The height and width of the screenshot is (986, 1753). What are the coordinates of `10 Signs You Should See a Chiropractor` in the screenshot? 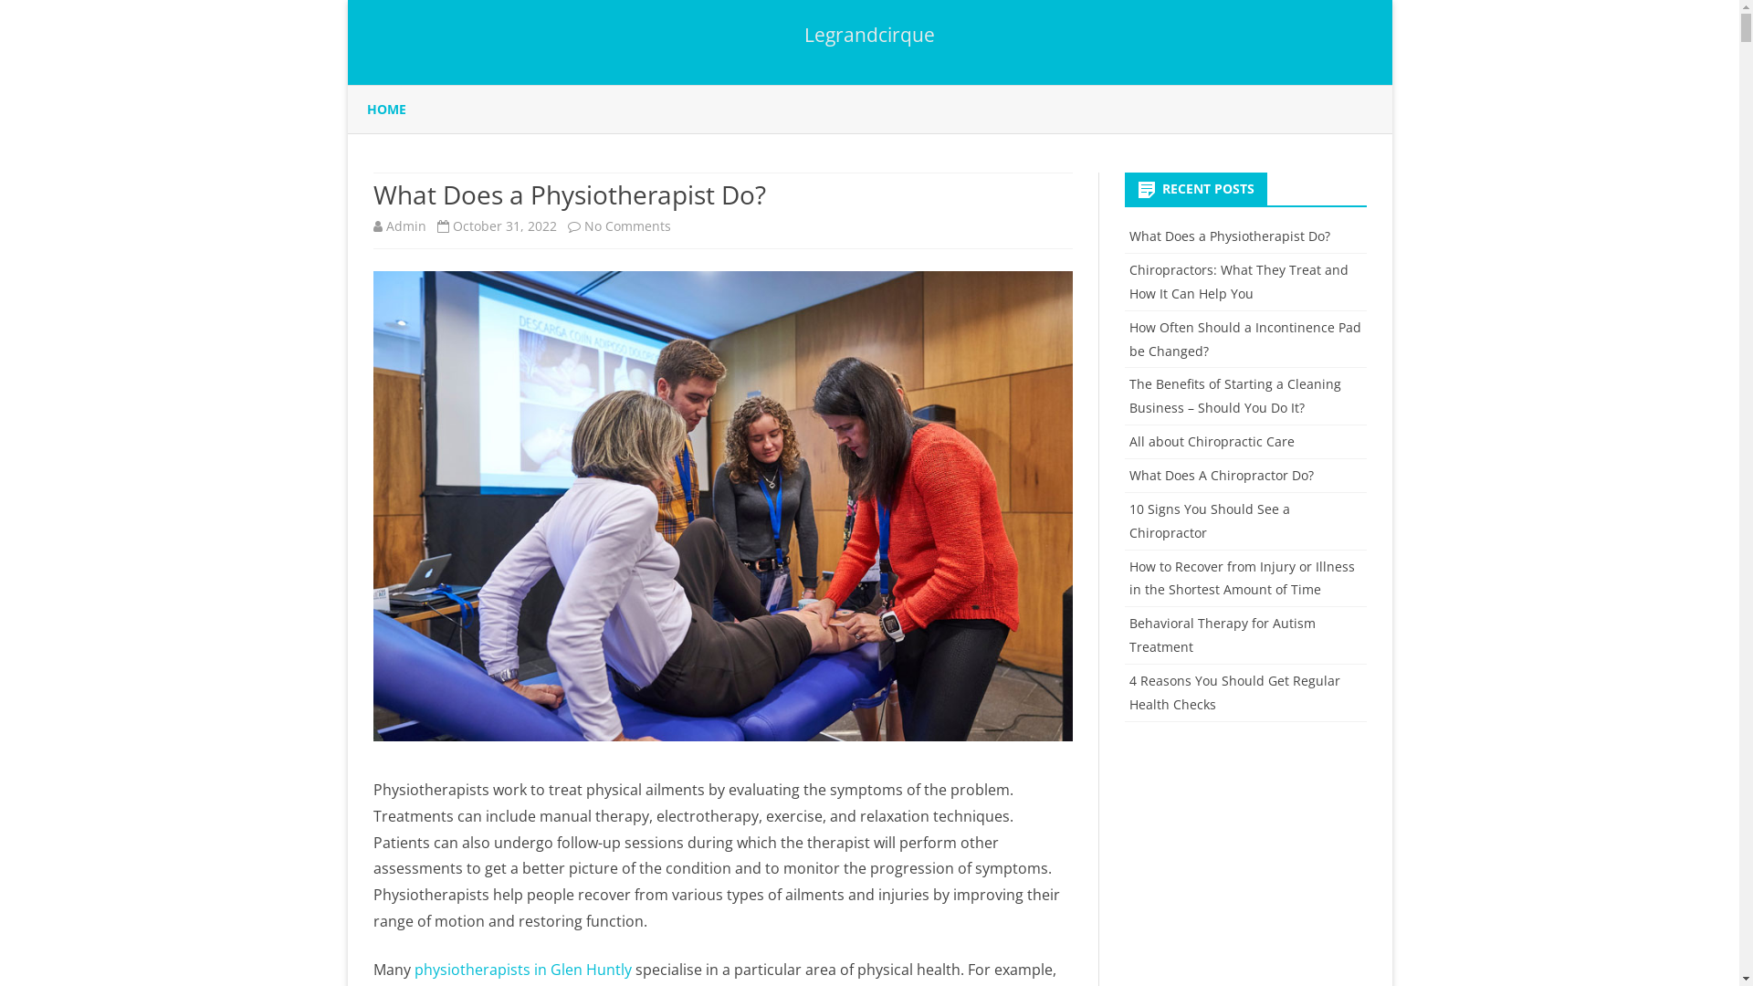 It's located at (1210, 520).